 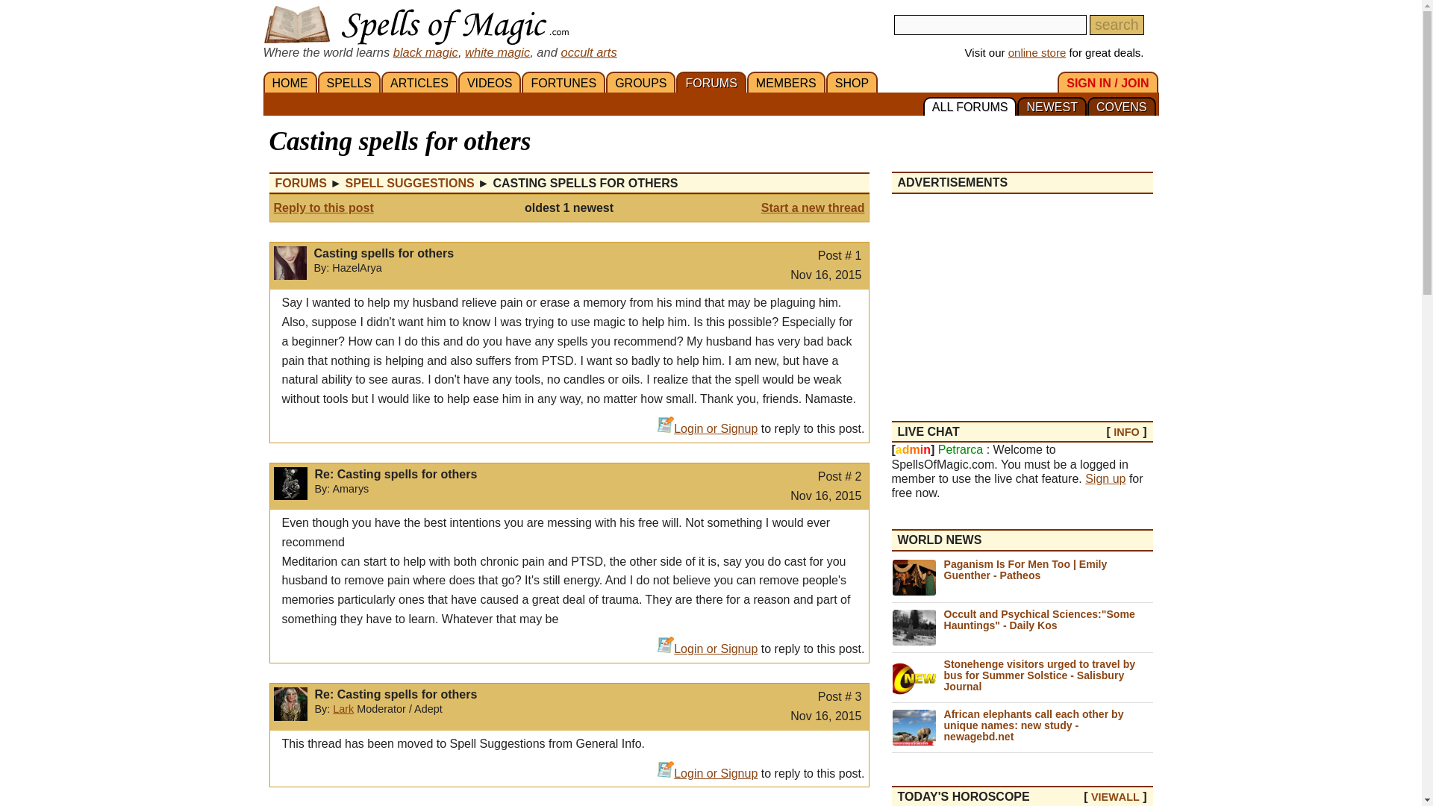 I want to click on online store, so click(x=1037, y=52).